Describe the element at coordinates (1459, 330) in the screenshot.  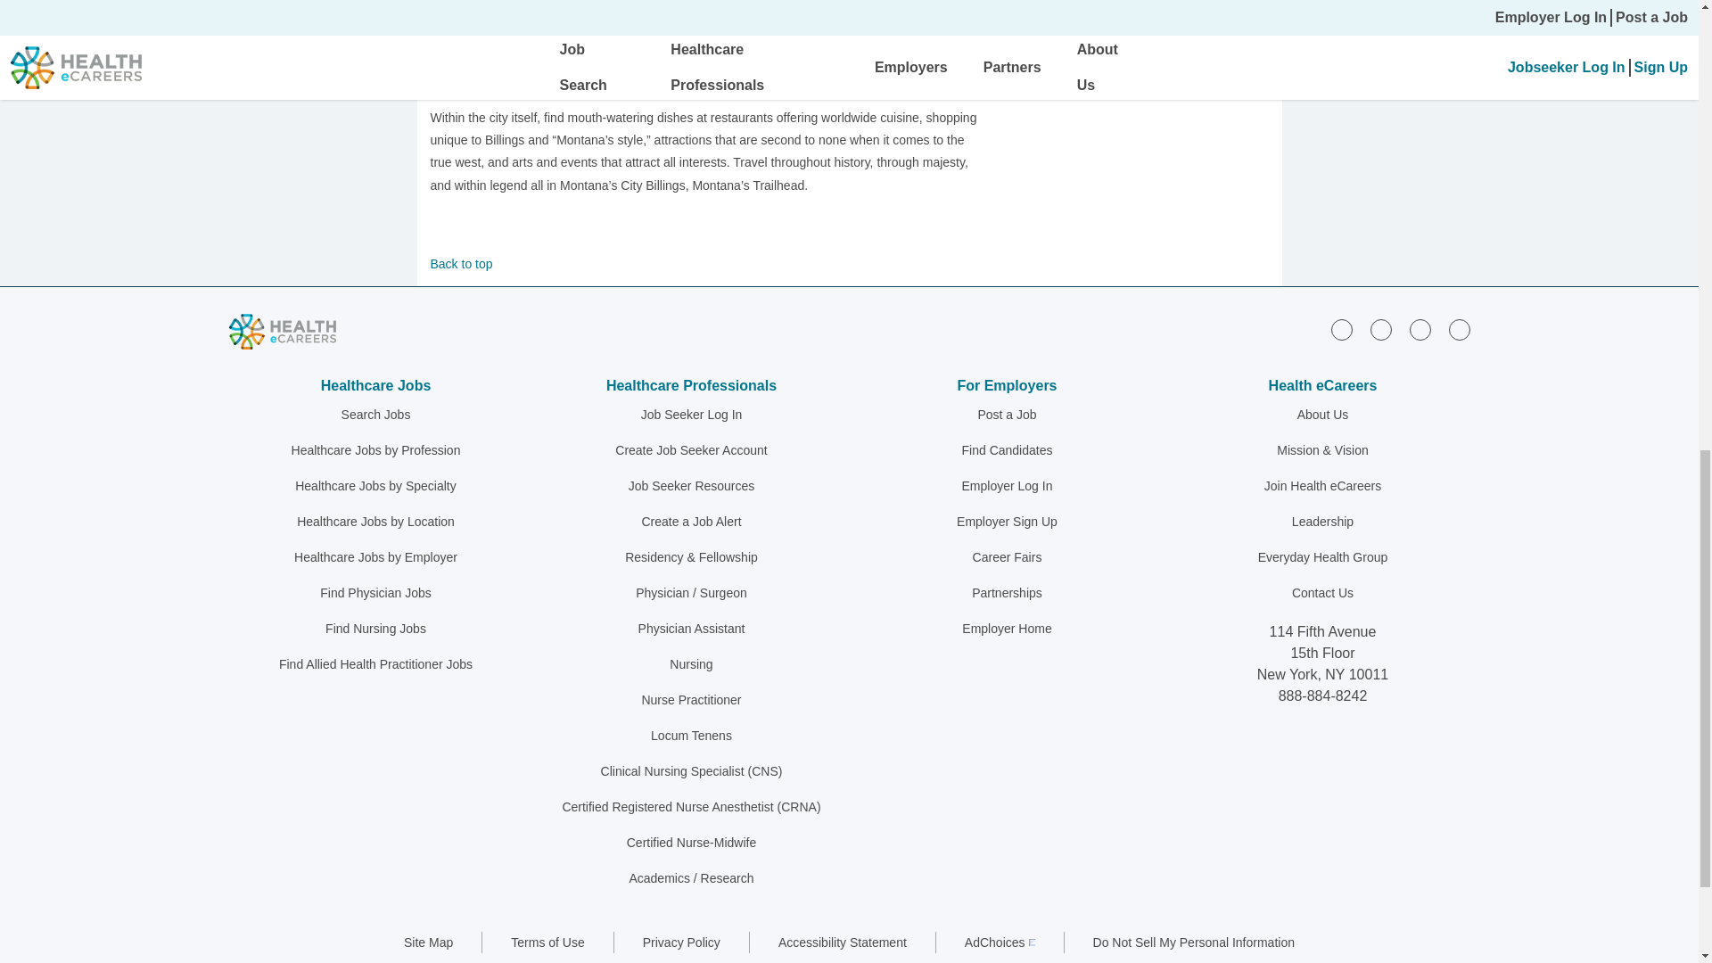
I see `youtube` at that location.